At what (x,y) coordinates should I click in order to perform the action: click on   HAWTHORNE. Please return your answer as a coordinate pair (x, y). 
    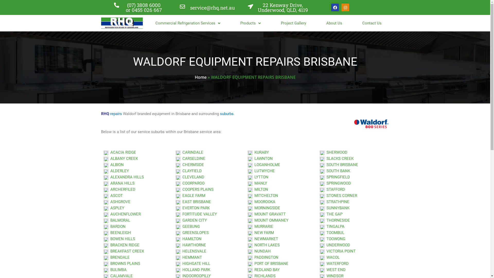
    Looking at the image, I should click on (191, 245).